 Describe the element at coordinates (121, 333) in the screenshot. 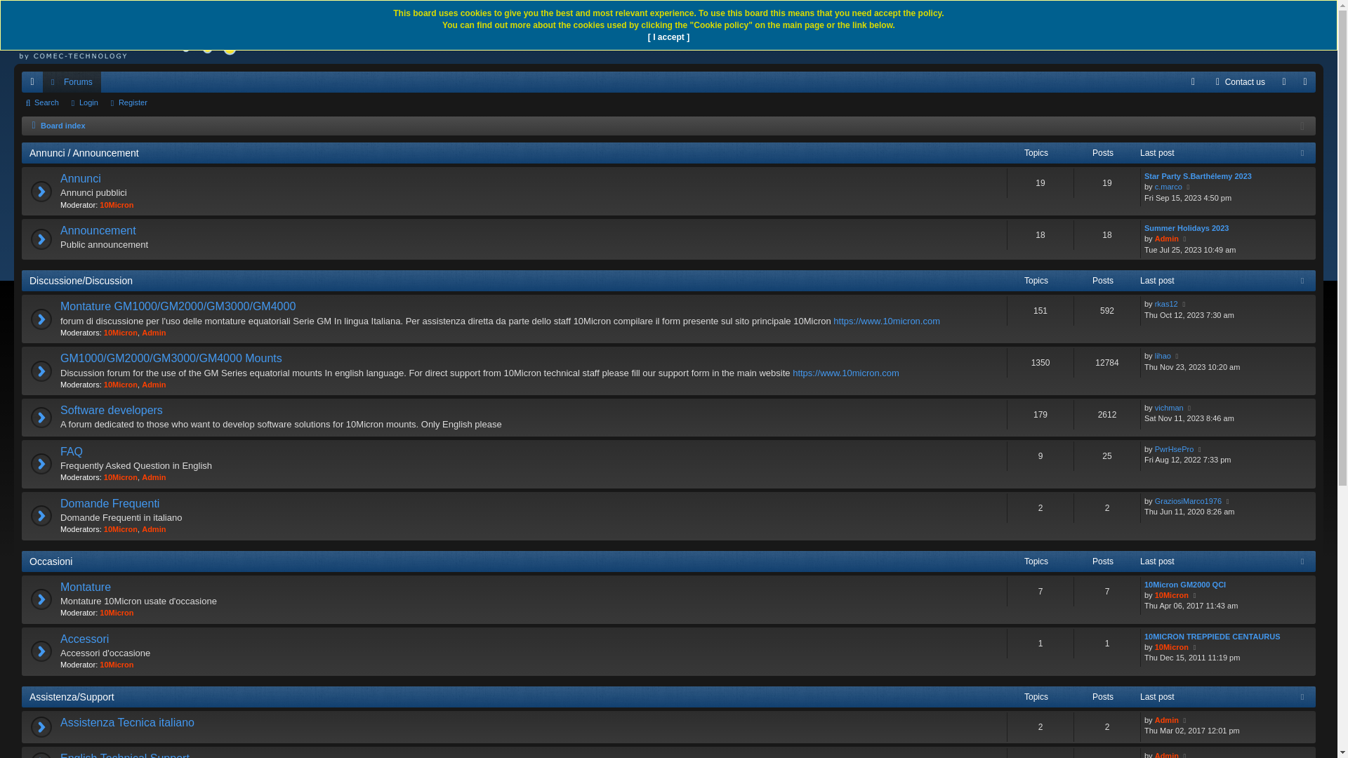

I see `10Micron` at that location.